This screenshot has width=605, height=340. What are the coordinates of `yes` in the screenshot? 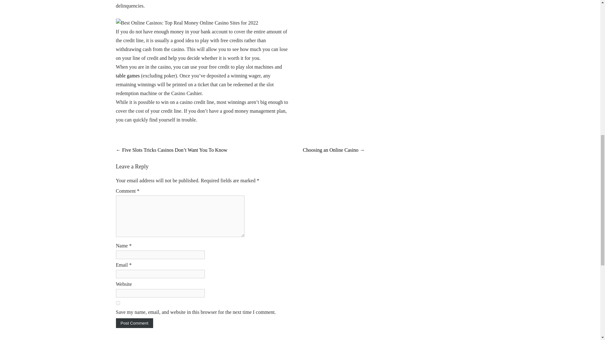 It's located at (118, 303).